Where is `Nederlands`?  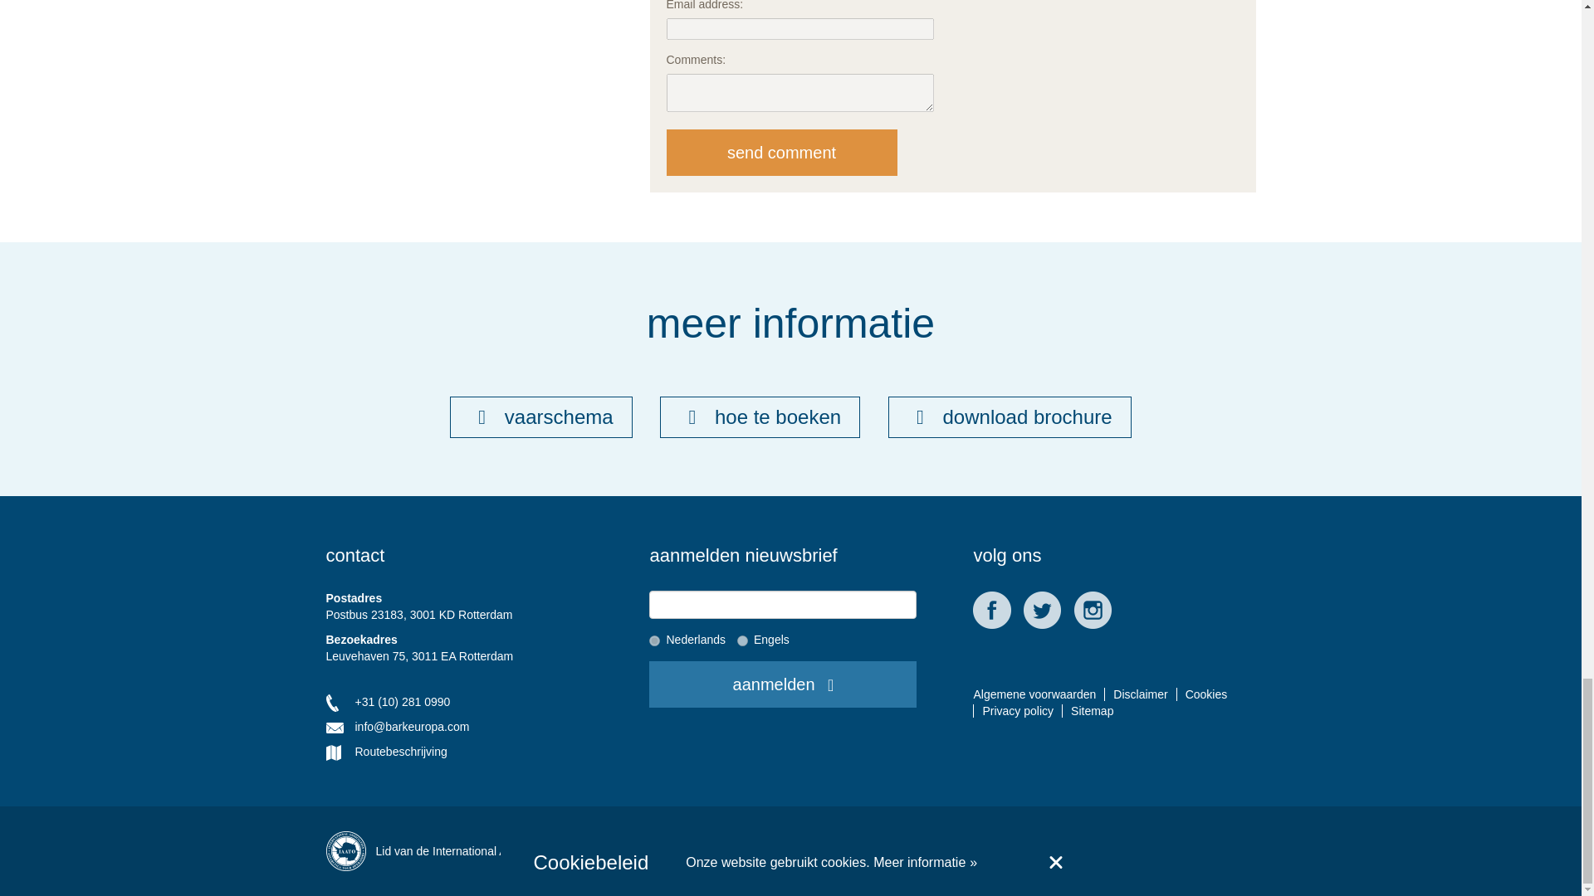 Nederlands is located at coordinates (654, 640).